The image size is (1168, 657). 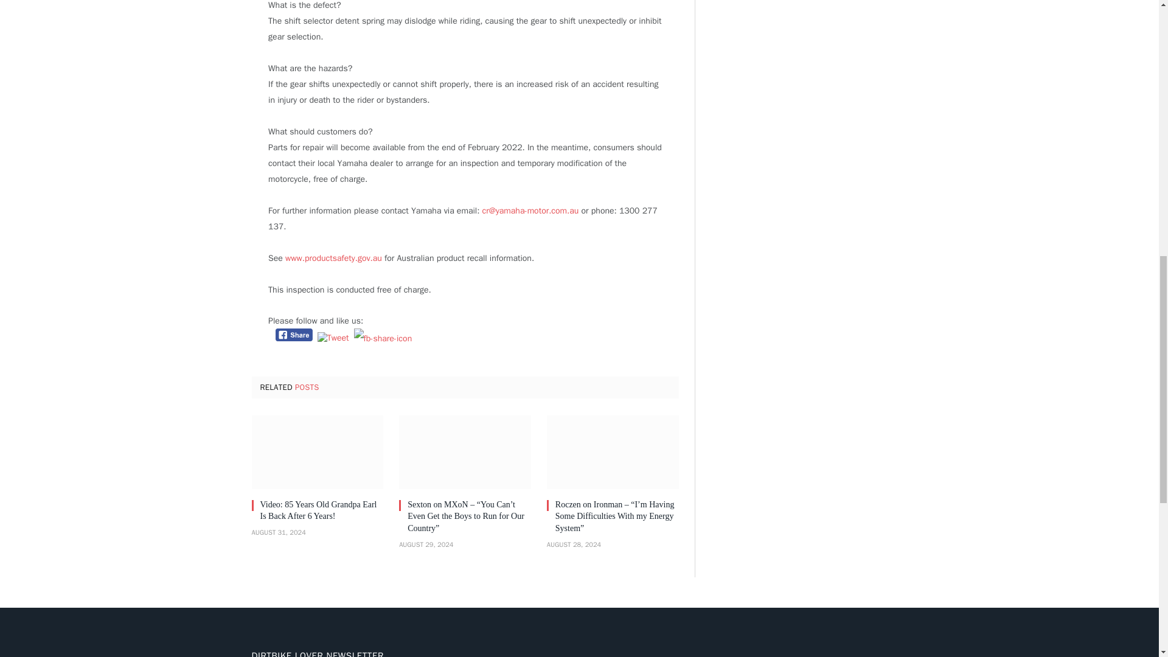 I want to click on Pin Share, so click(x=383, y=338).